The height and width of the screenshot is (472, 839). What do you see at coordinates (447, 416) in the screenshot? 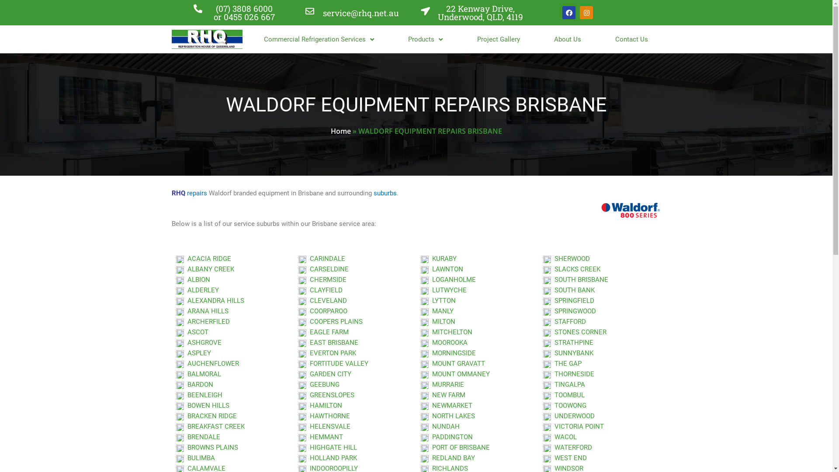
I see `  NORTH LAKES` at bounding box center [447, 416].